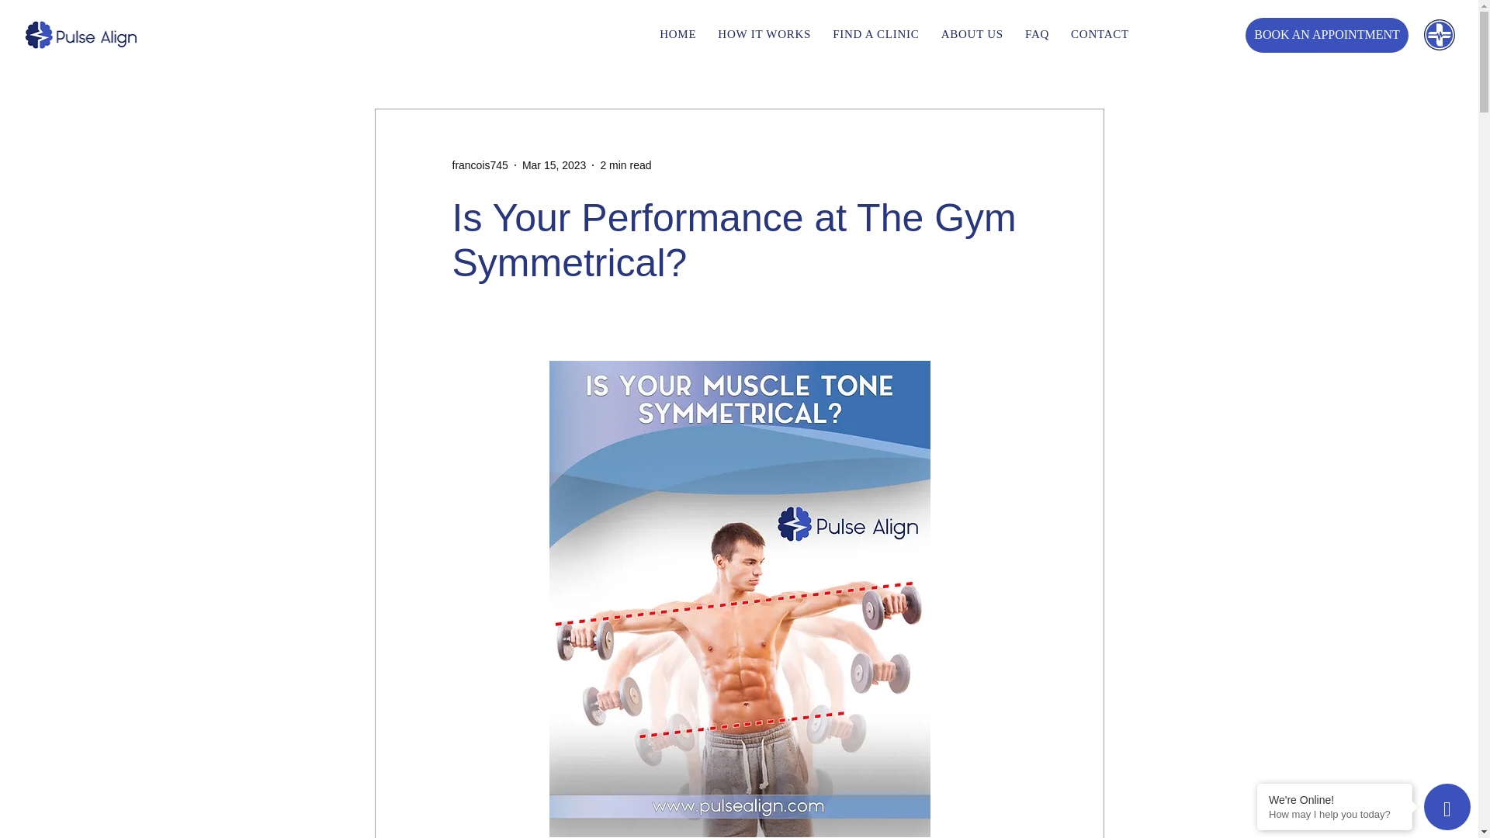 The height and width of the screenshot is (838, 1490). I want to click on francois745, so click(1327, 34).